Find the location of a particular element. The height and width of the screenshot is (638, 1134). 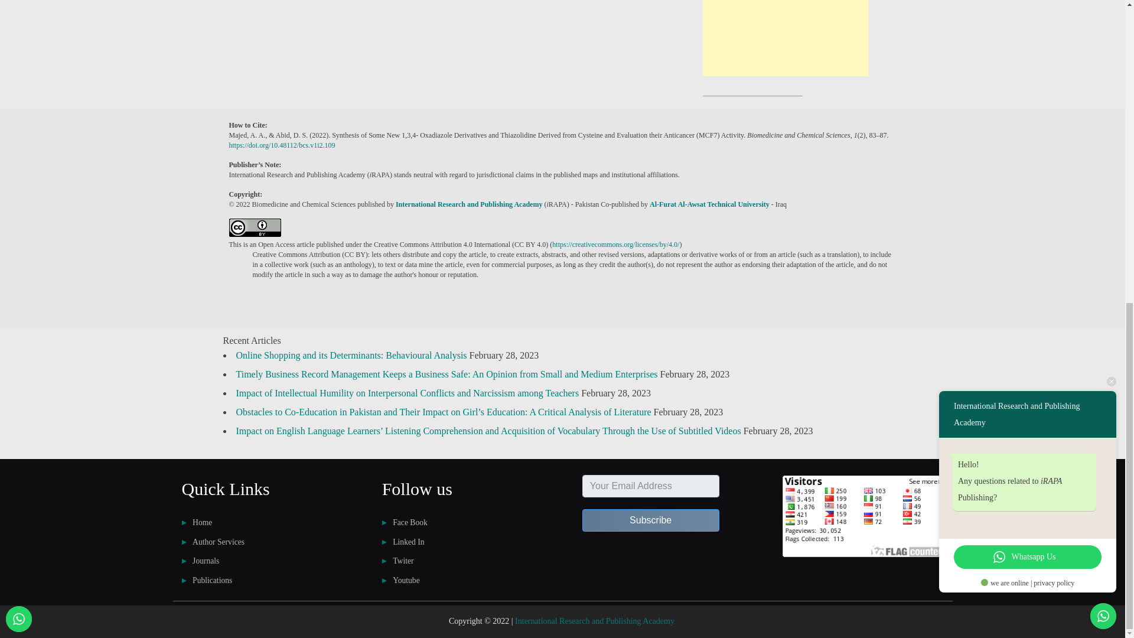

Advertisement is located at coordinates (786, 38).